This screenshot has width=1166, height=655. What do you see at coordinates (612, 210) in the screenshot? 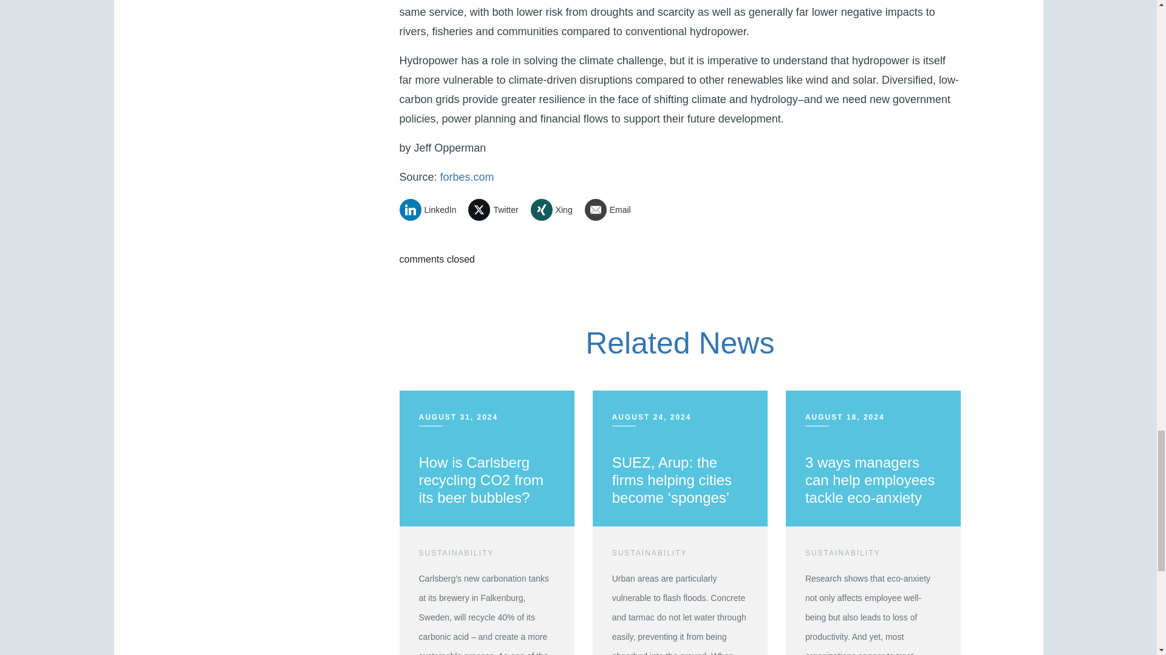
I see `Share on Email` at bounding box center [612, 210].